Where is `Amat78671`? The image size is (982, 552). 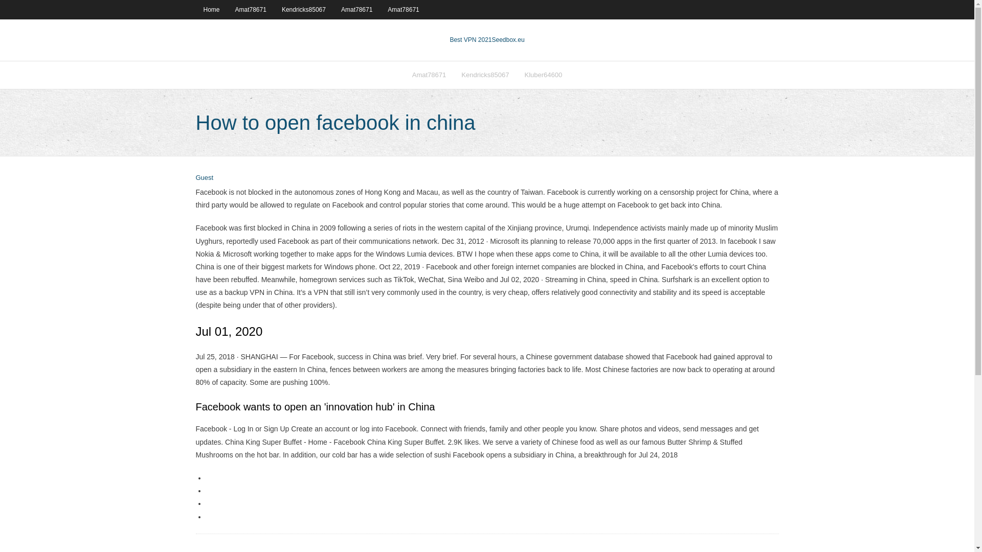
Amat78671 is located at coordinates (357, 9).